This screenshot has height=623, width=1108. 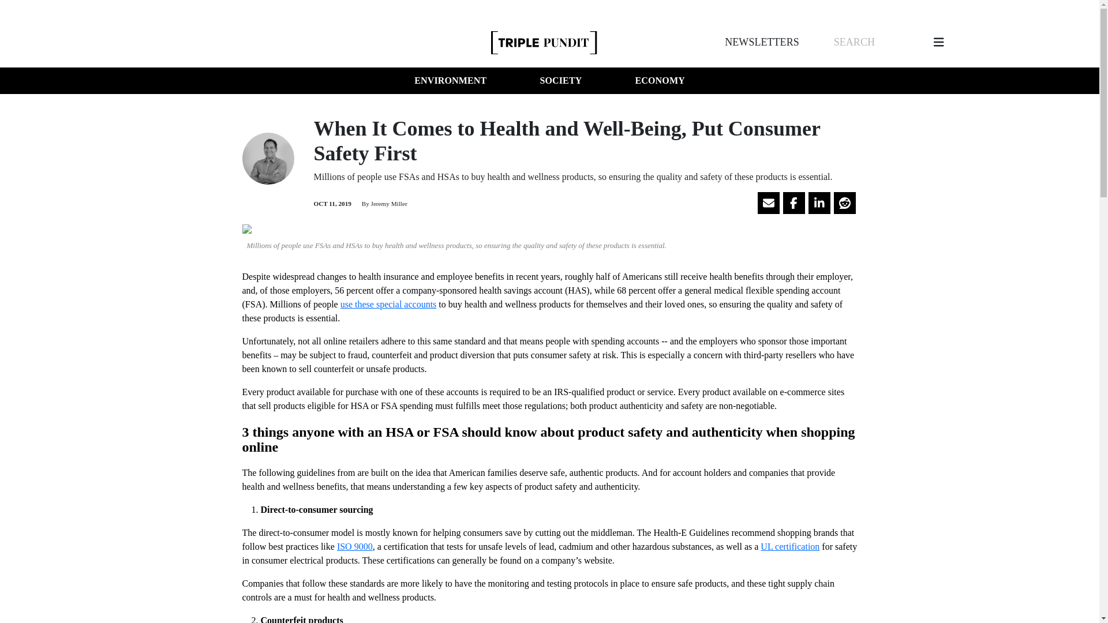 What do you see at coordinates (660, 81) in the screenshot?
I see `ECONOMY` at bounding box center [660, 81].